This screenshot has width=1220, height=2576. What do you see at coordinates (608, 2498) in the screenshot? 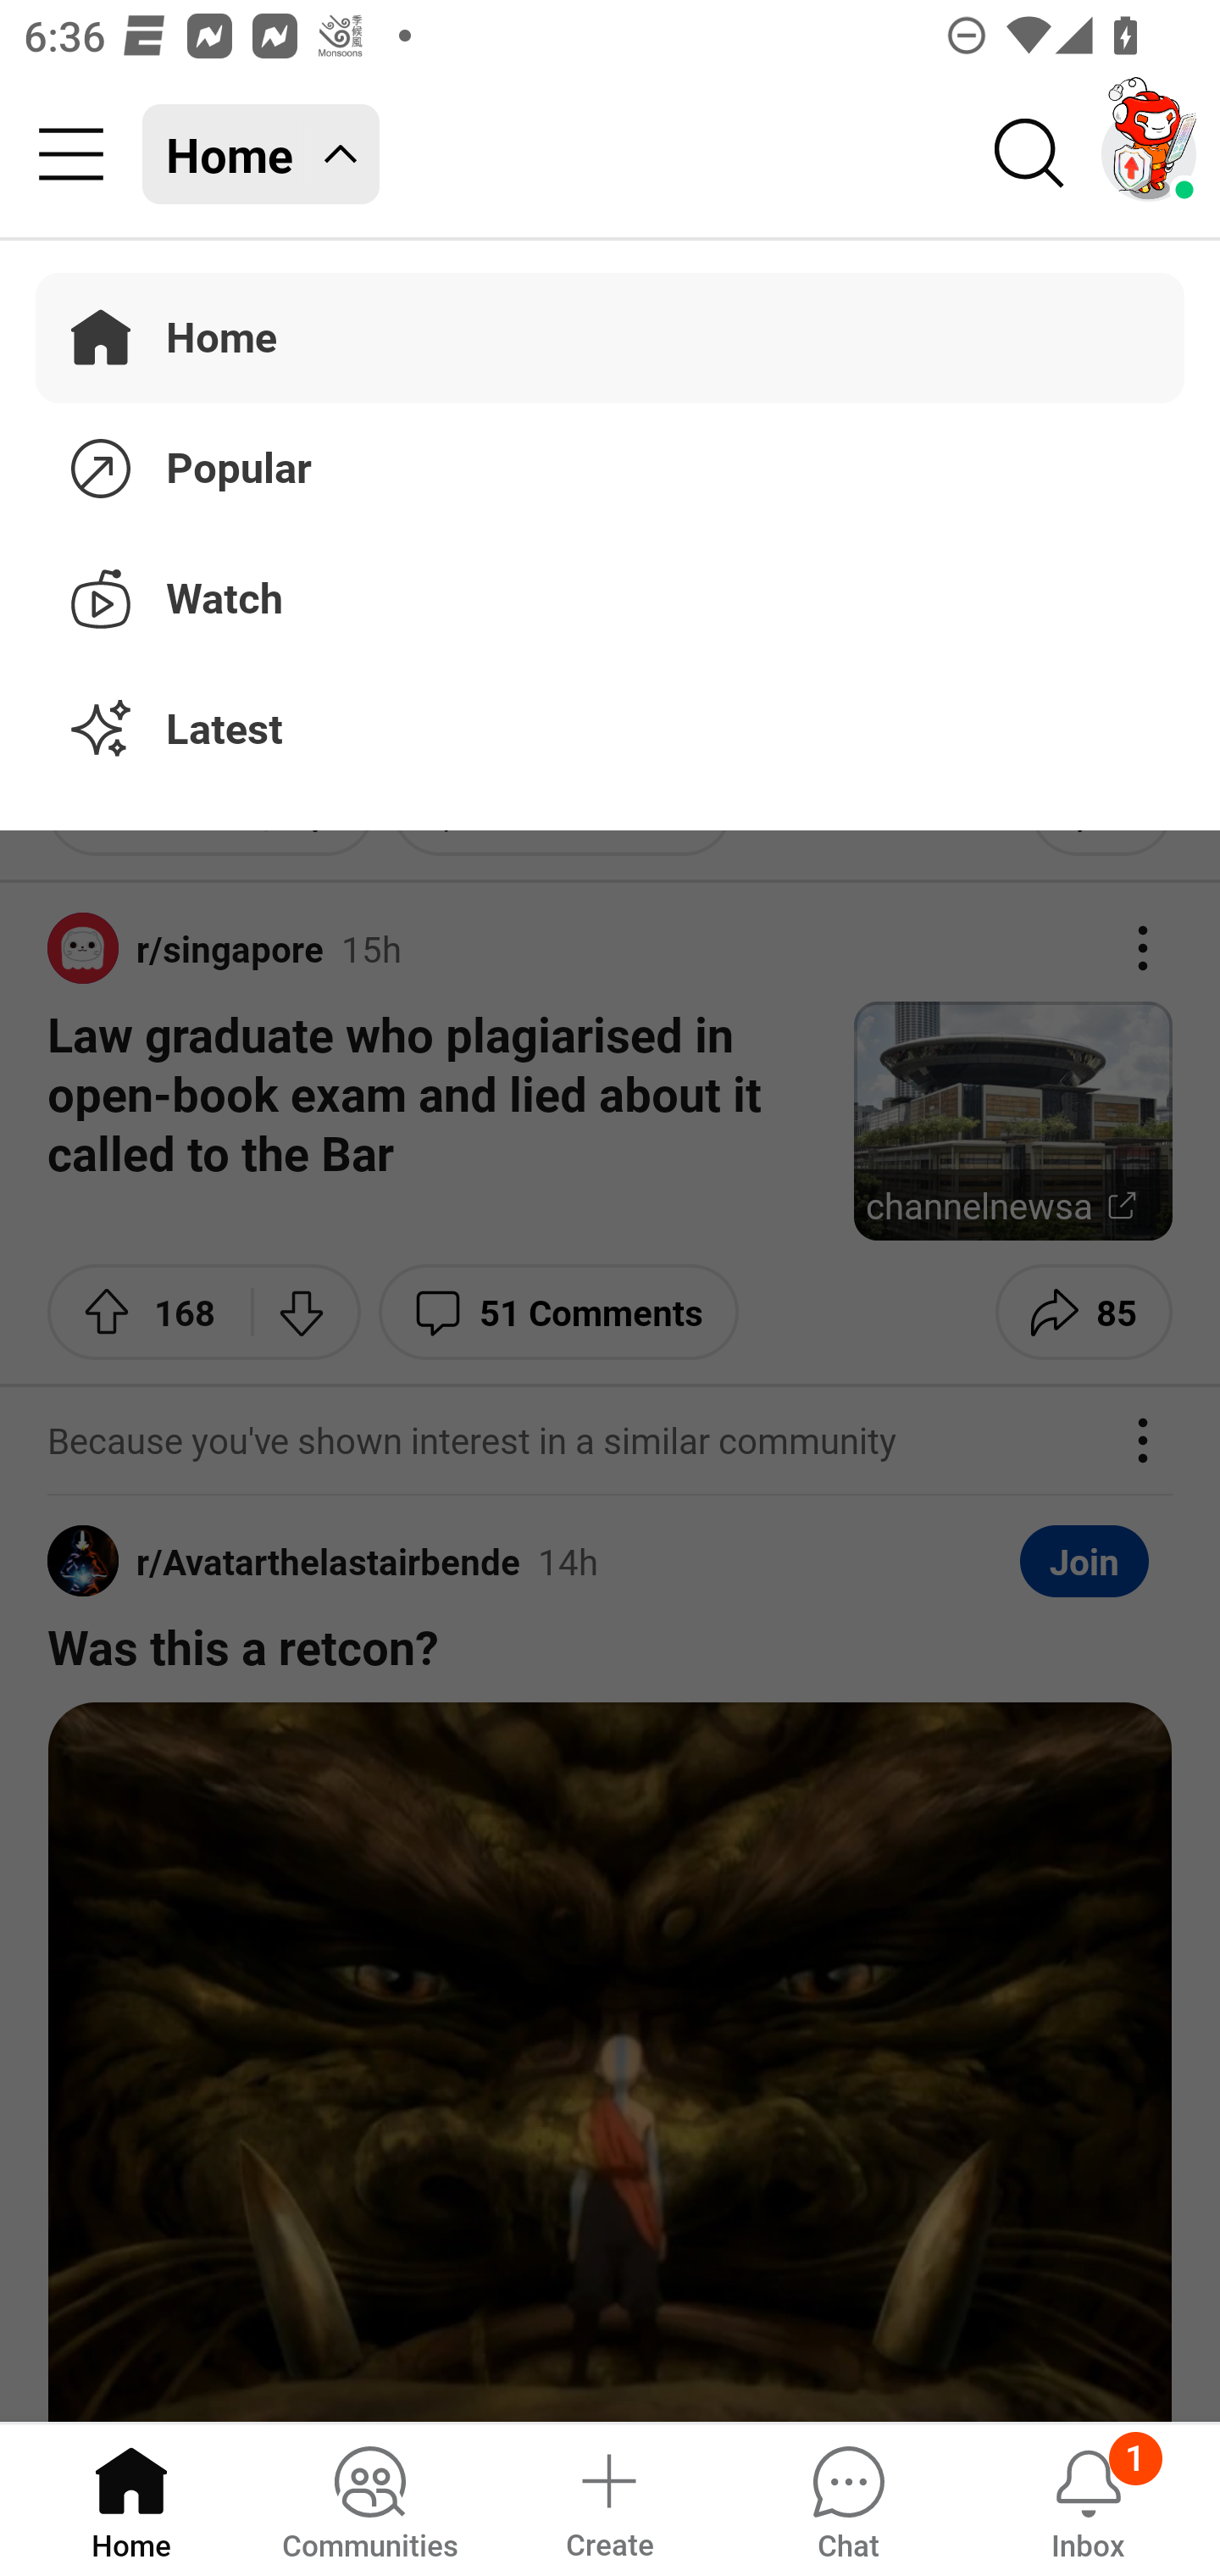
I see `Create a post Create` at bounding box center [608, 2498].